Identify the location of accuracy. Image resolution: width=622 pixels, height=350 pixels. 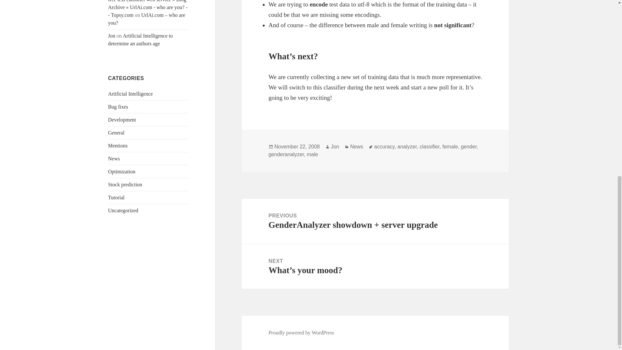
(384, 146).